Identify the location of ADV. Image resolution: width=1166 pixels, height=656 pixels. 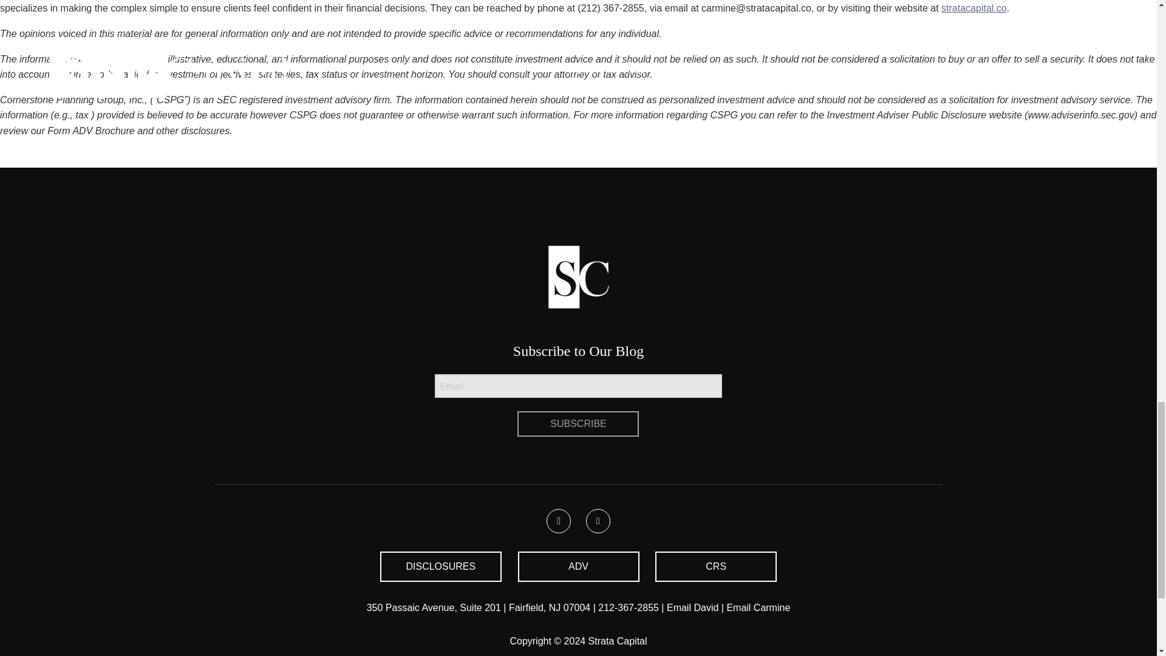
(578, 566).